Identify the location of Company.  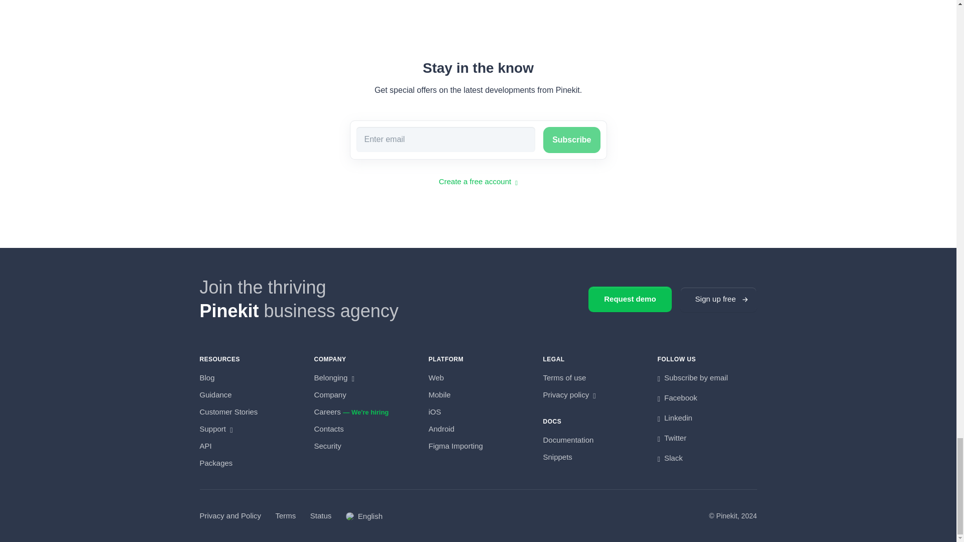
(330, 395).